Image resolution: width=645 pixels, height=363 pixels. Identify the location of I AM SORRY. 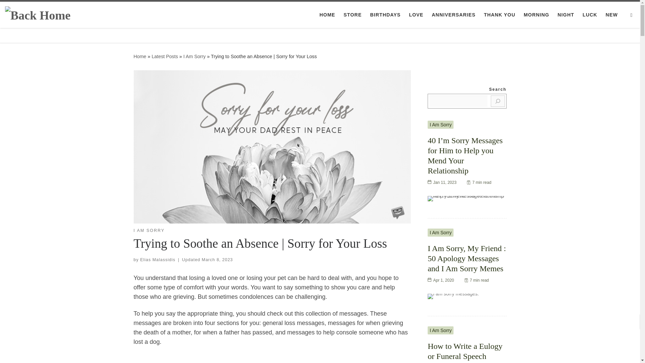
(149, 231).